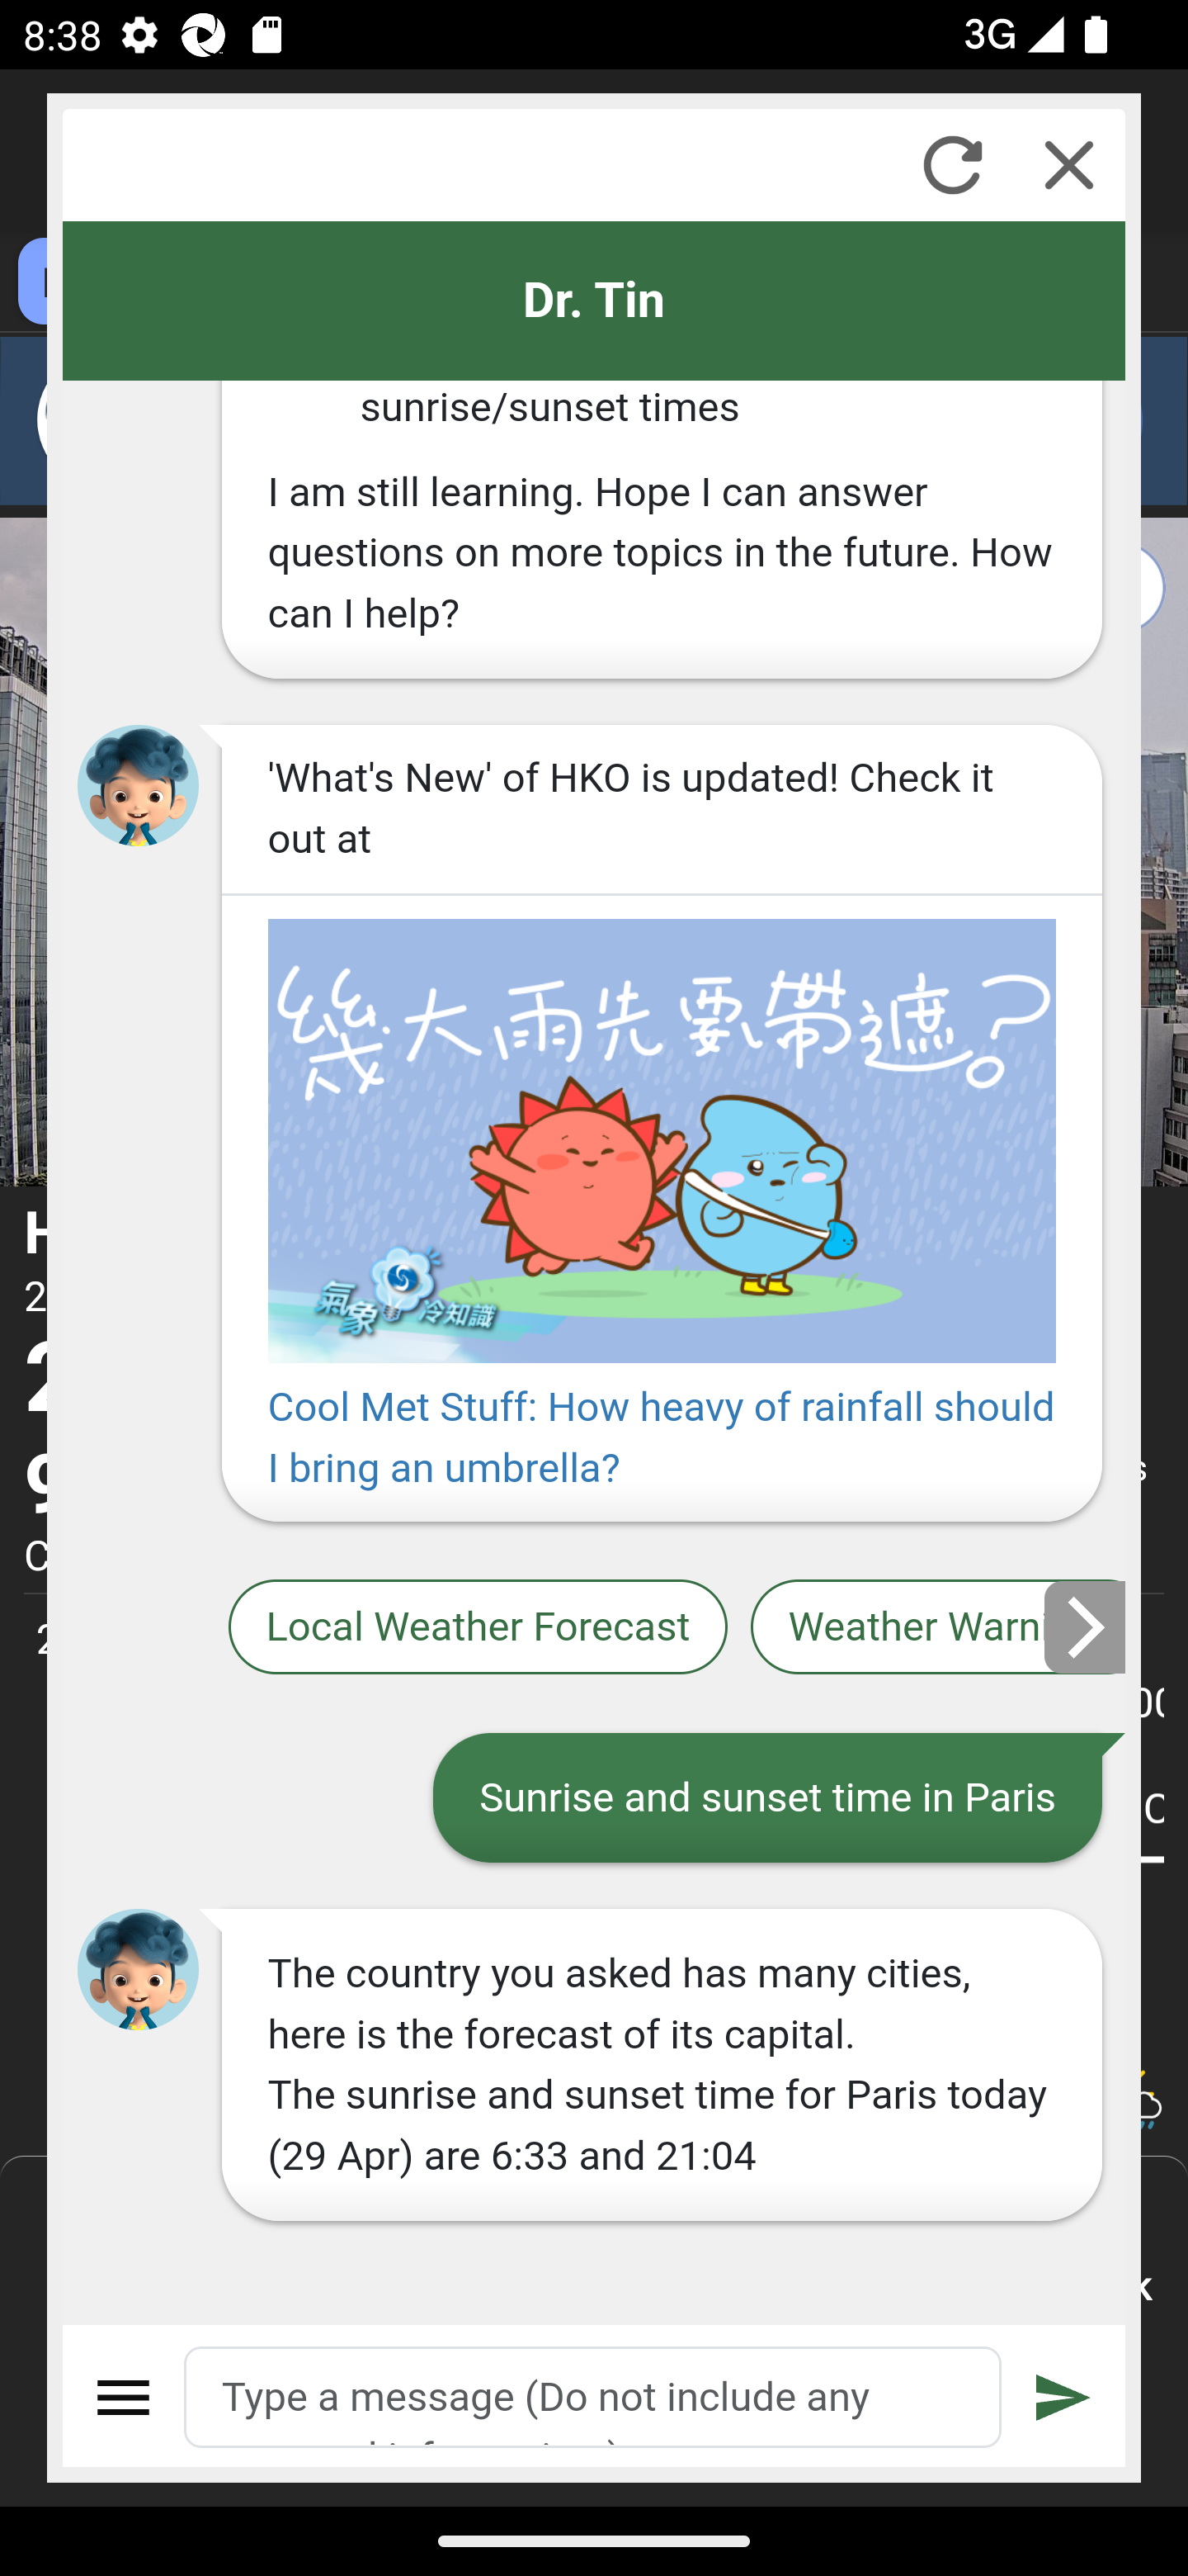  Describe the element at coordinates (1069, 164) in the screenshot. I see `Close` at that location.